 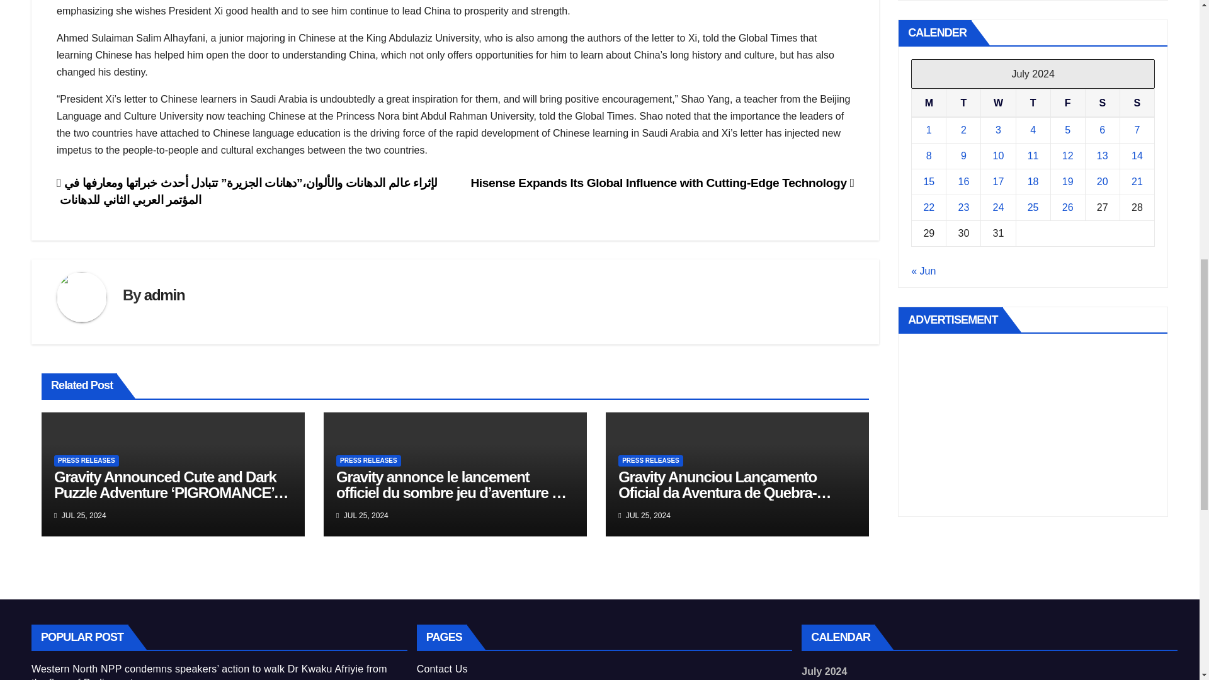 What do you see at coordinates (650, 460) in the screenshot?
I see `PRESS RELEASES` at bounding box center [650, 460].